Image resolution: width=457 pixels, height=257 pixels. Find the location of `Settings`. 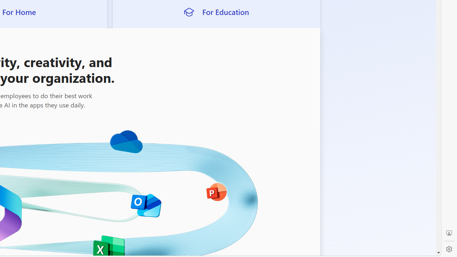

Settings is located at coordinates (449, 249).